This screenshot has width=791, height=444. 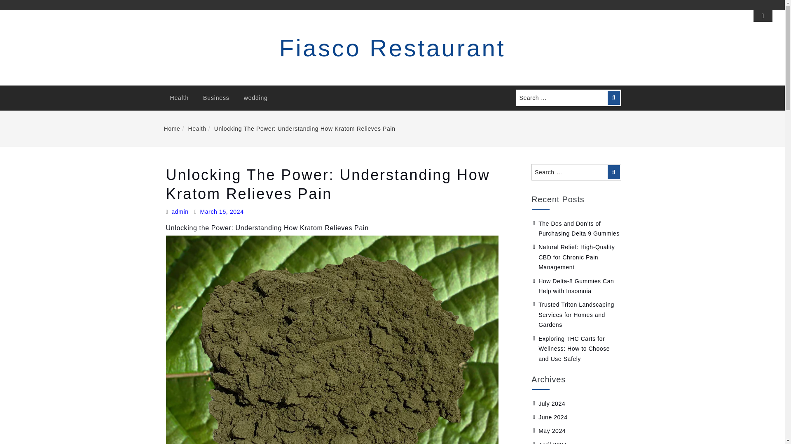 I want to click on March 15, 2024, so click(x=222, y=212).